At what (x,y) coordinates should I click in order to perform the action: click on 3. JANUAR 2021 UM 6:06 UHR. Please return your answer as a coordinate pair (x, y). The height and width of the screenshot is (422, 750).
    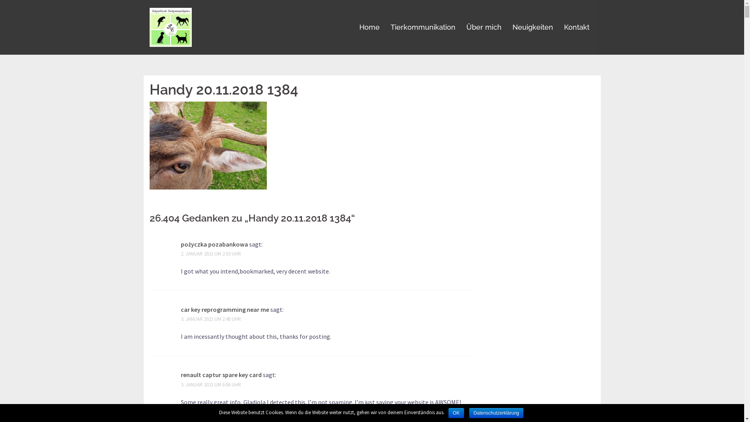
    Looking at the image, I should click on (211, 384).